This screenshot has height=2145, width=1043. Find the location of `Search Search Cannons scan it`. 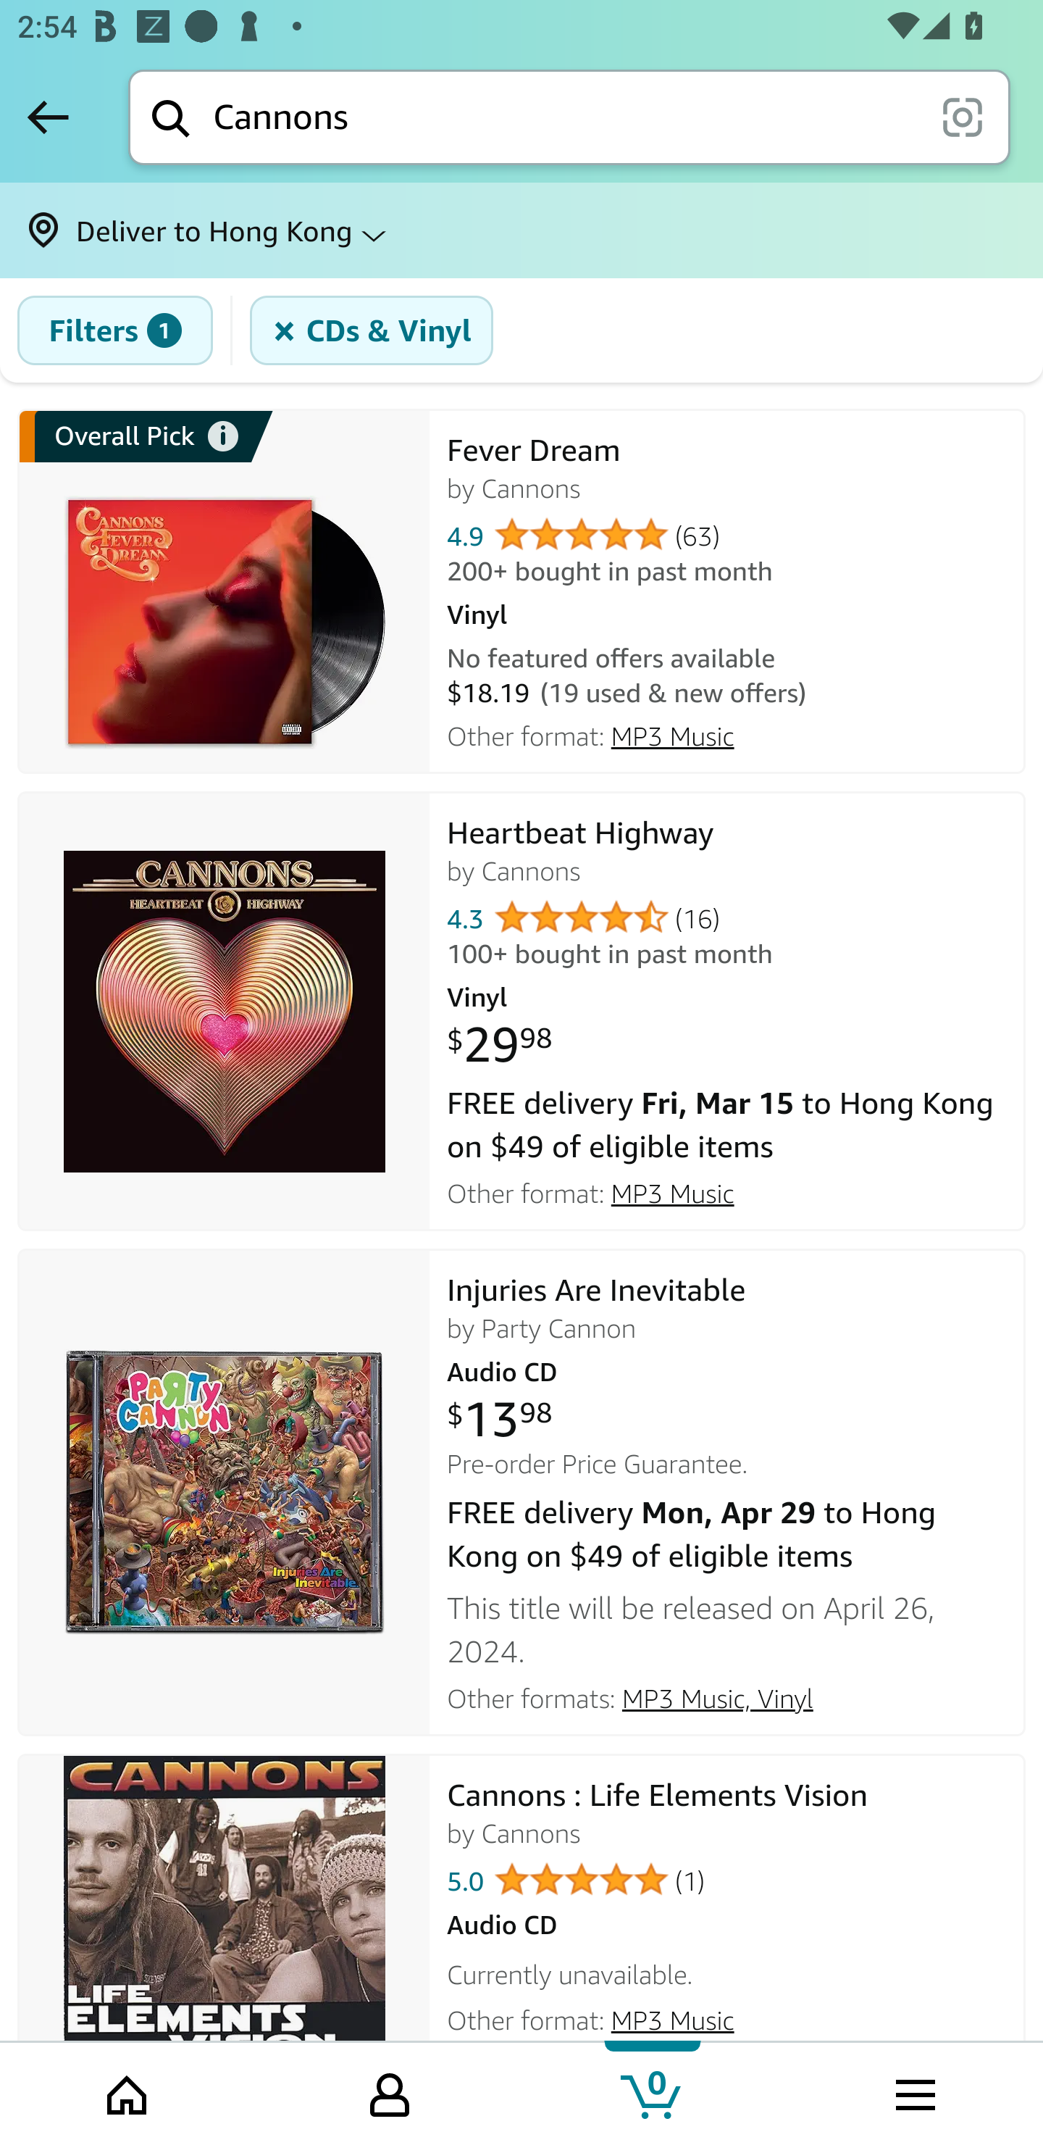

Search Search Cannons scan it is located at coordinates (569, 117).